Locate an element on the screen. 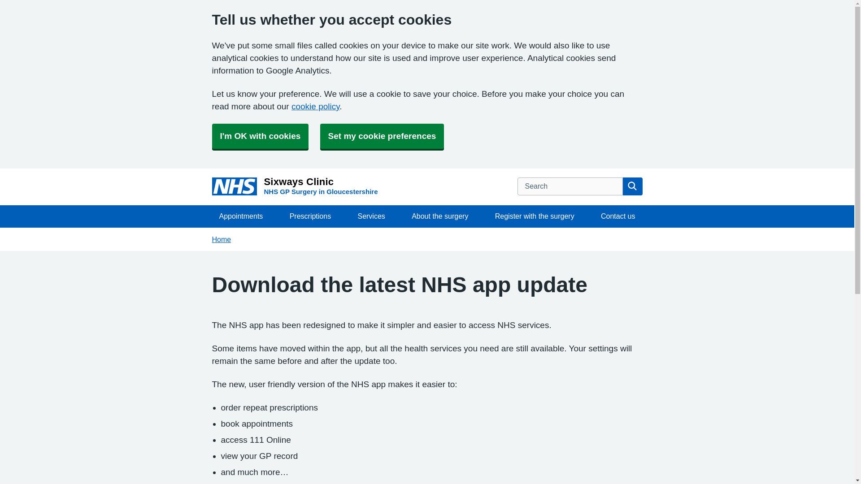 Image resolution: width=861 pixels, height=484 pixels. I'm OK with cookies is located at coordinates (260, 136).